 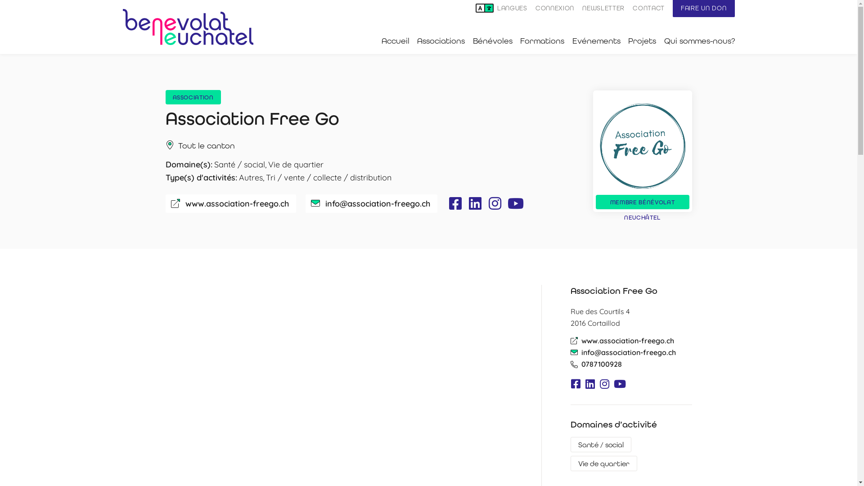 I want to click on Nous suivre sur YouTube, so click(x=619, y=384).